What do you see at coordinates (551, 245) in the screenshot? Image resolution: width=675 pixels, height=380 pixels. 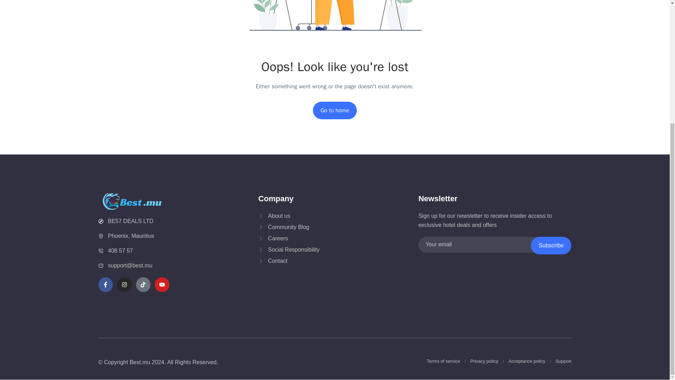 I see `Subscribe` at bounding box center [551, 245].